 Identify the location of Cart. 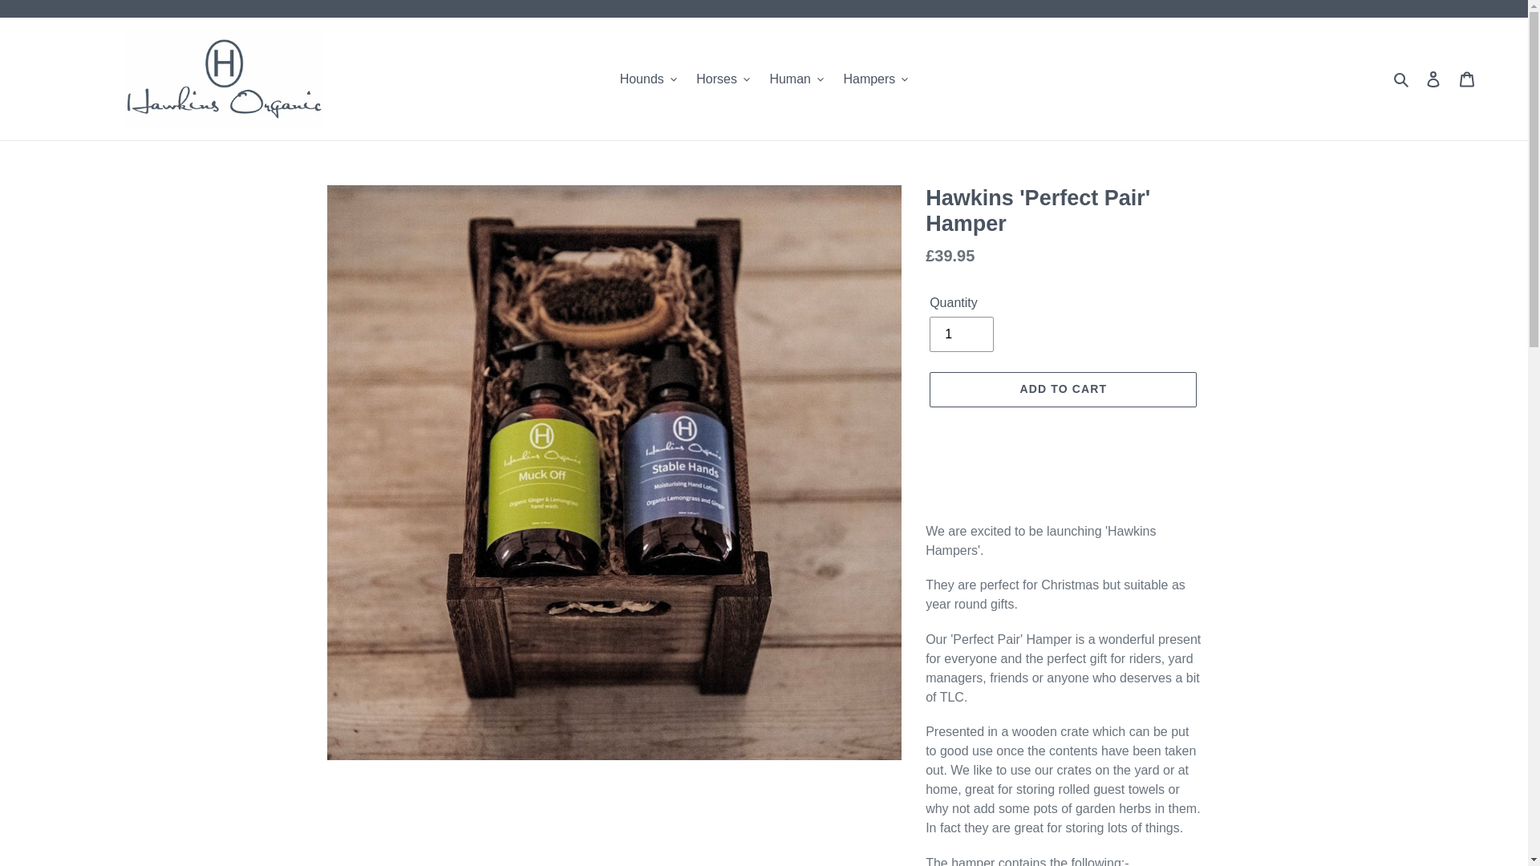
(1467, 78).